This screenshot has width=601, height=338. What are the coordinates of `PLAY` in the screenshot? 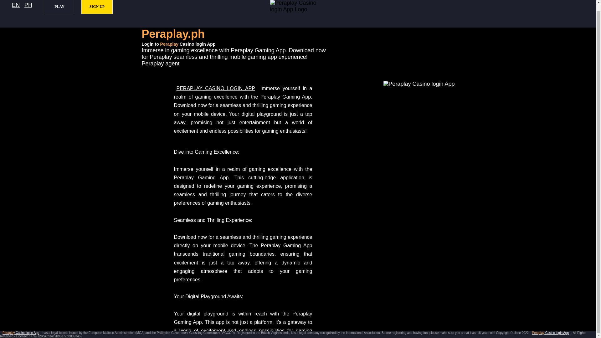 It's located at (59, 7).